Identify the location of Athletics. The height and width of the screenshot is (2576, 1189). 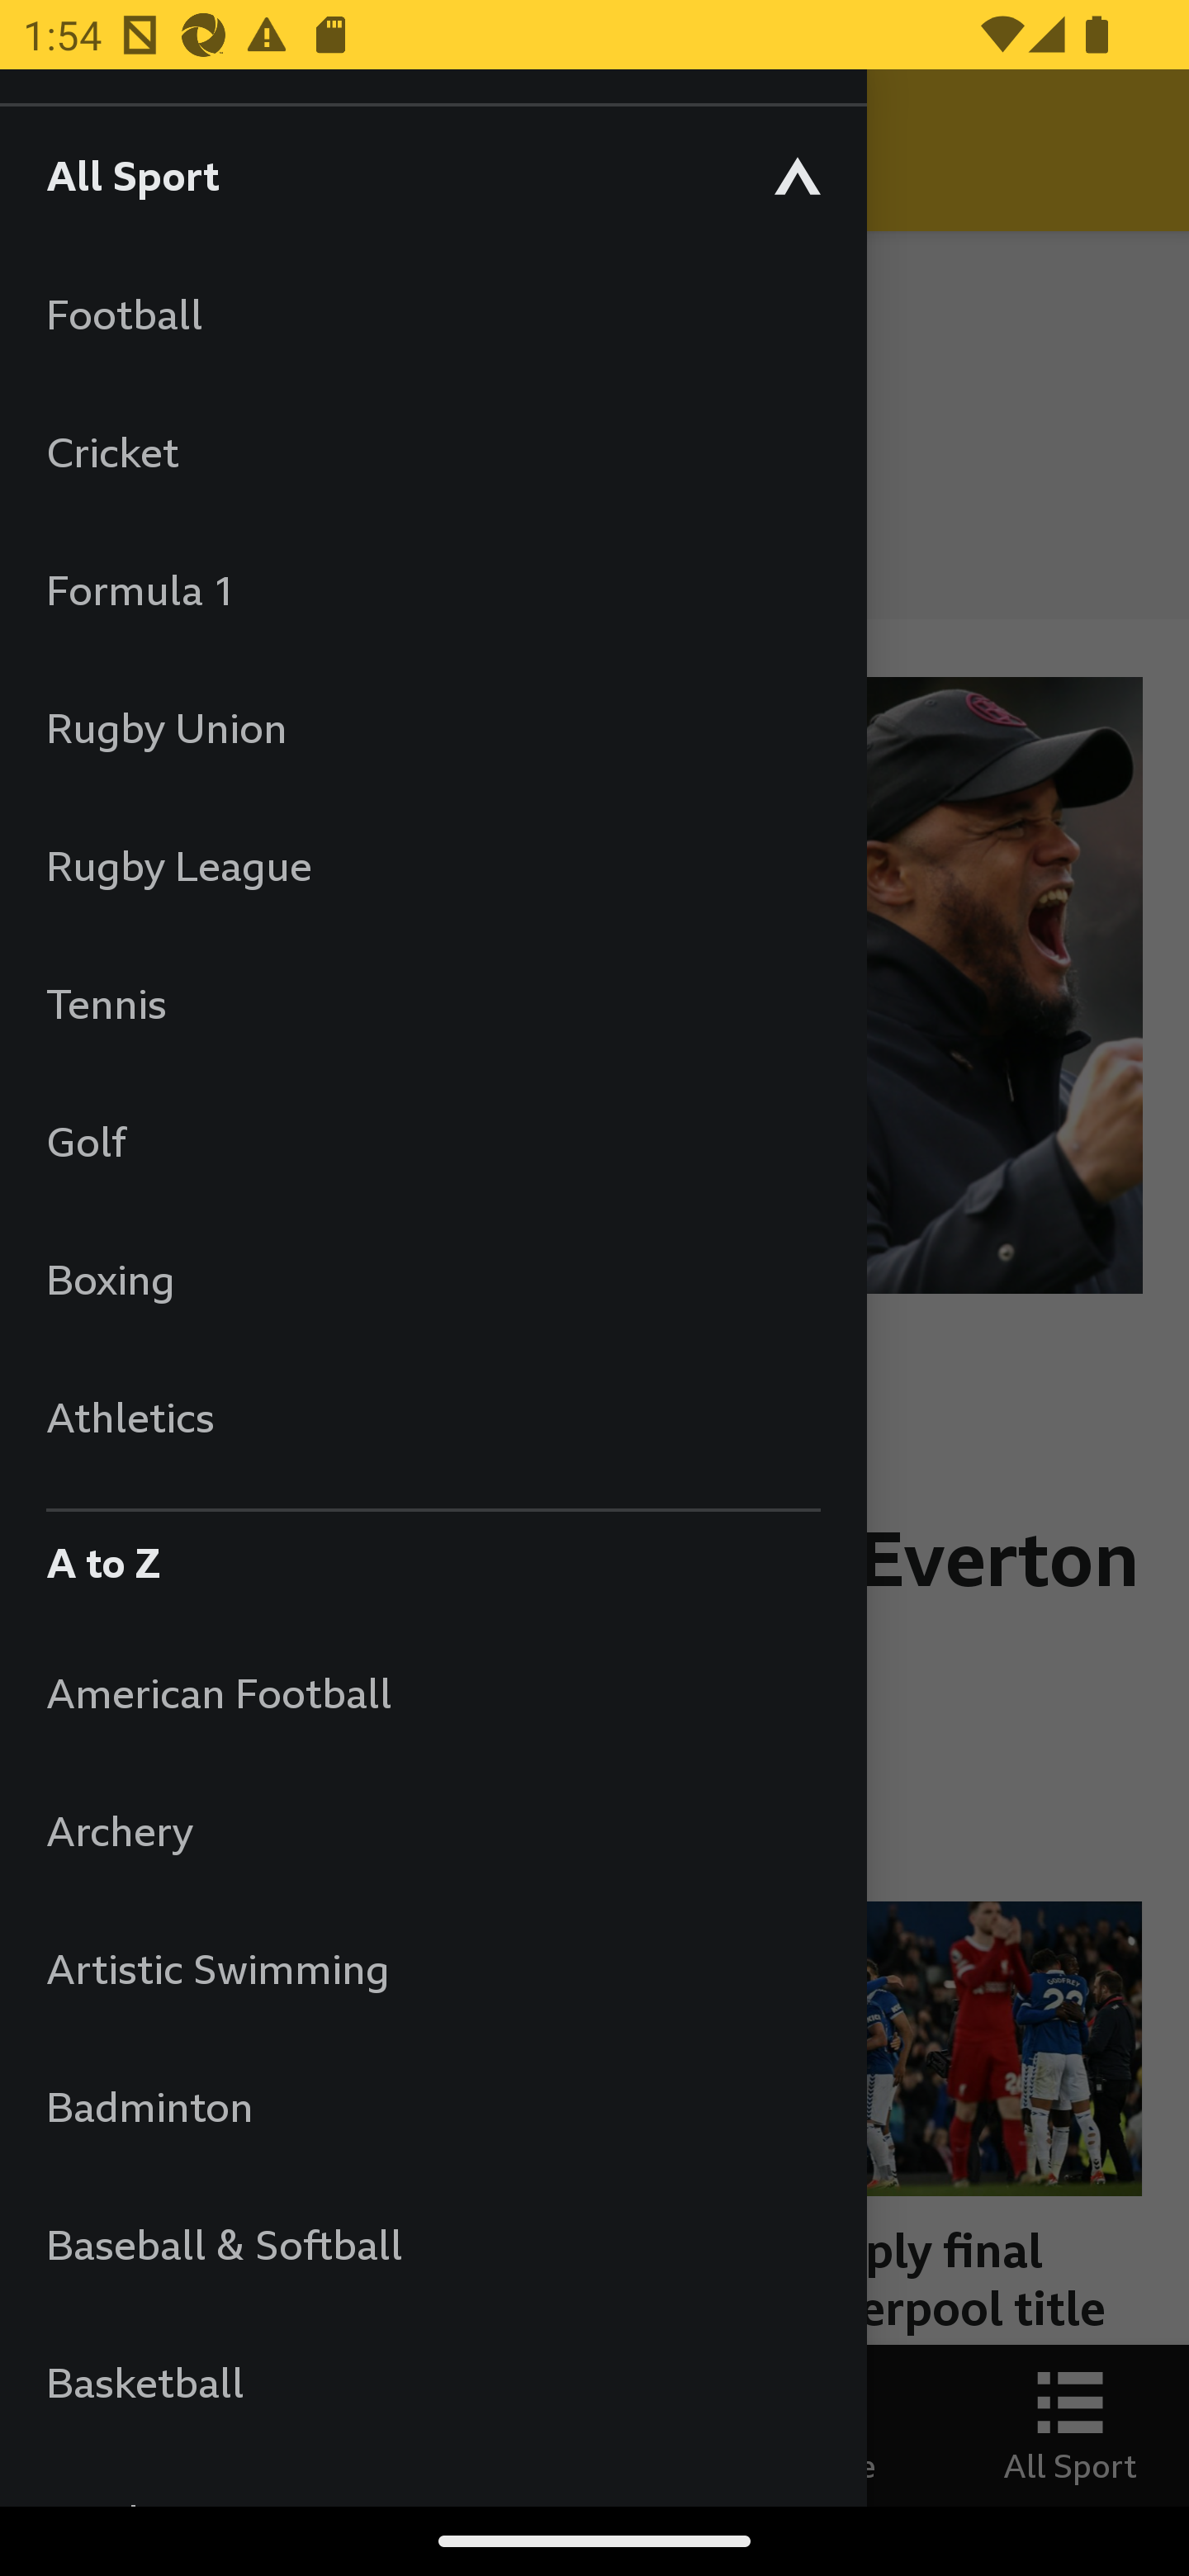
(433, 1417).